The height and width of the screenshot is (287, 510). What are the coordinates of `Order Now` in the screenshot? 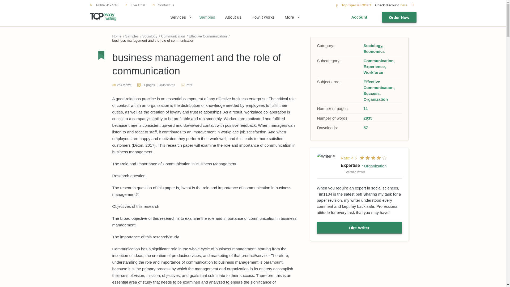 It's located at (399, 17).